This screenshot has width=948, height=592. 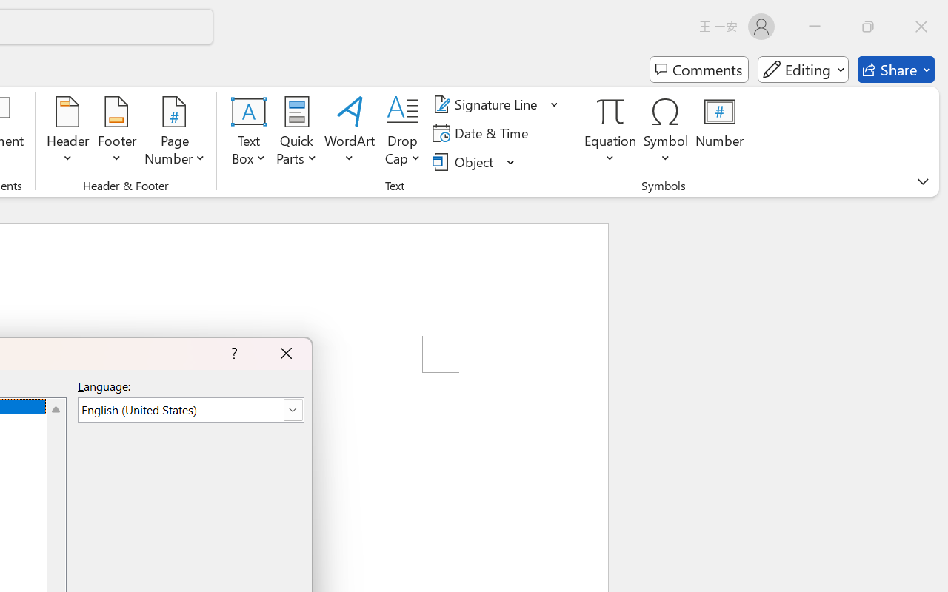 What do you see at coordinates (610, 133) in the screenshot?
I see `Equation` at bounding box center [610, 133].